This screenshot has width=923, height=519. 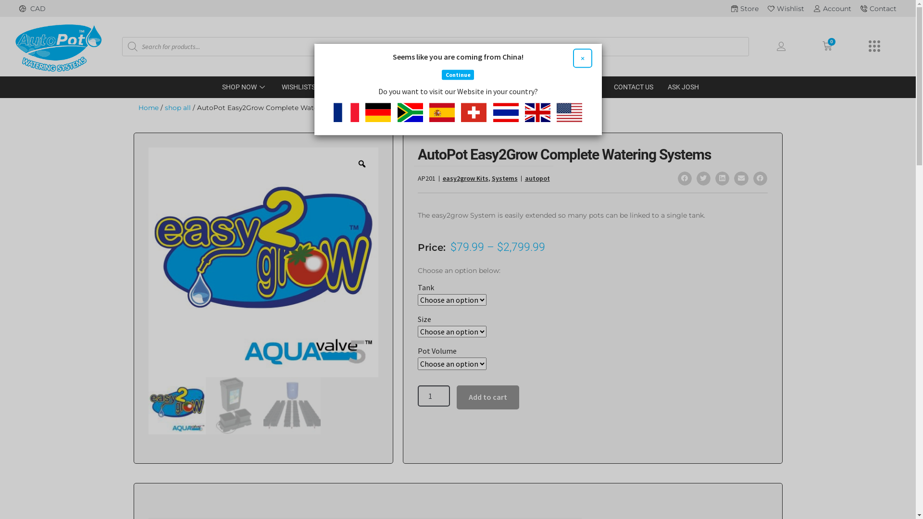 What do you see at coordinates (878, 9) in the screenshot?
I see `Contact` at bounding box center [878, 9].